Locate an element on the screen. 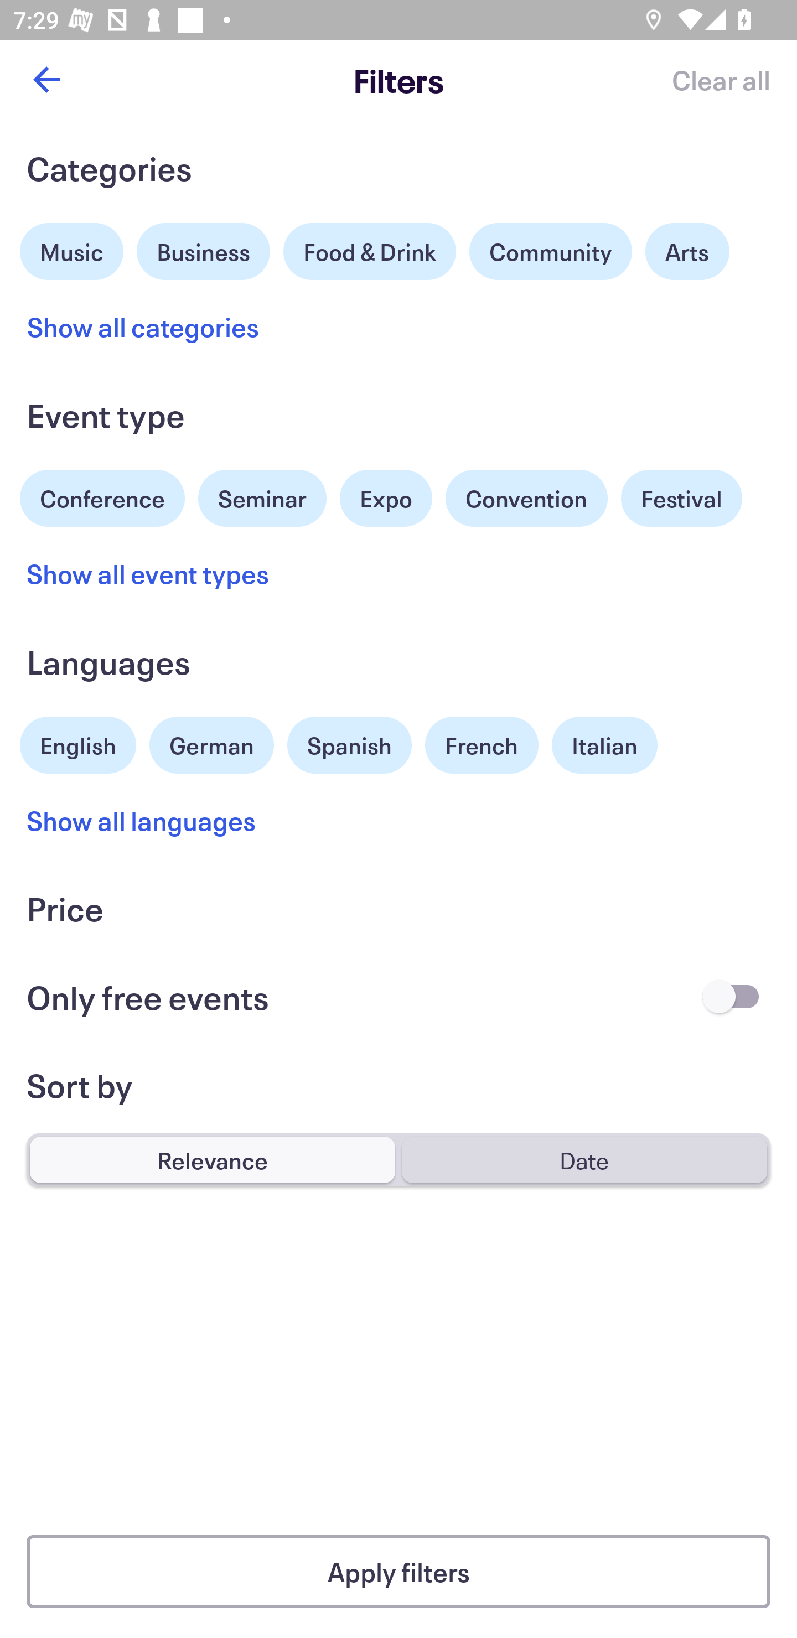  Apply filters is located at coordinates (398, 1572).